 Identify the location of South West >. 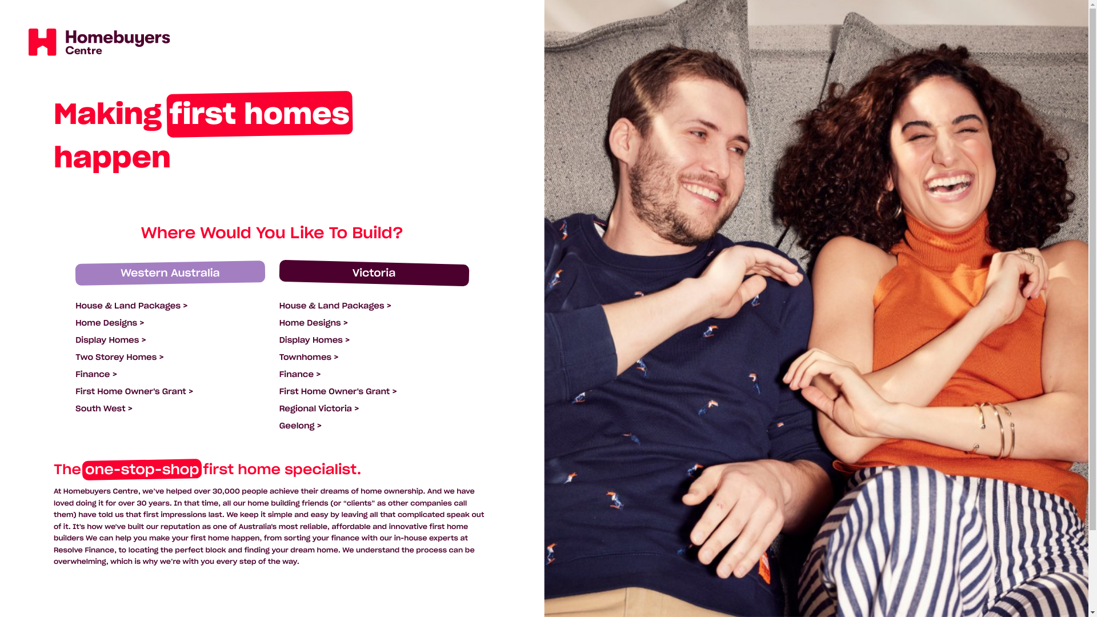
(104, 408).